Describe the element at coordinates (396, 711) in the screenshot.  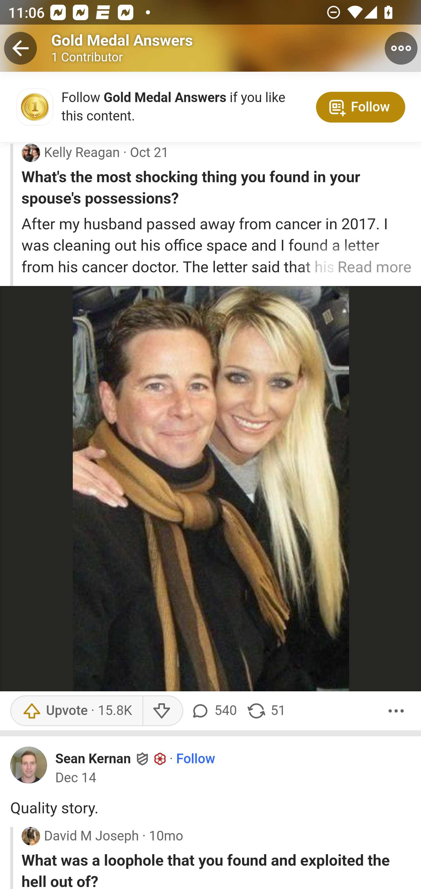
I see `More` at that location.